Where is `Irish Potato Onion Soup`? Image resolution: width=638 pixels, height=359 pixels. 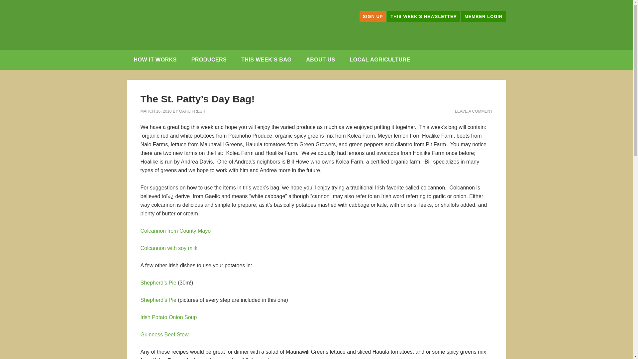 Irish Potato Onion Soup is located at coordinates (168, 317).